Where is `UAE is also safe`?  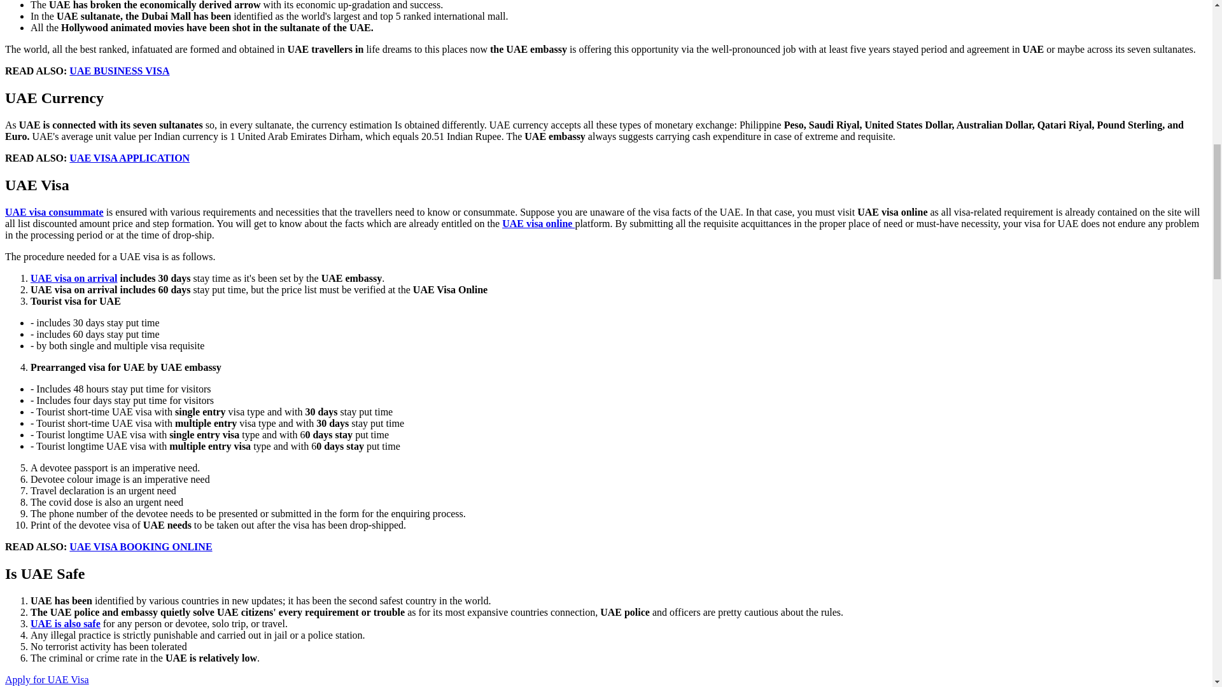
UAE is also safe is located at coordinates (65, 623).